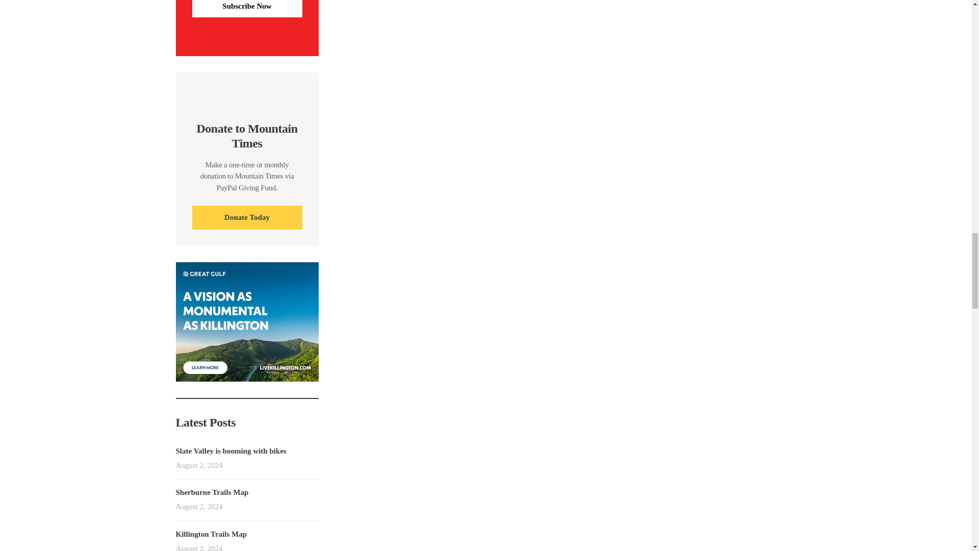 The image size is (979, 551). What do you see at coordinates (247, 8) in the screenshot?
I see `Subscribe Now` at bounding box center [247, 8].